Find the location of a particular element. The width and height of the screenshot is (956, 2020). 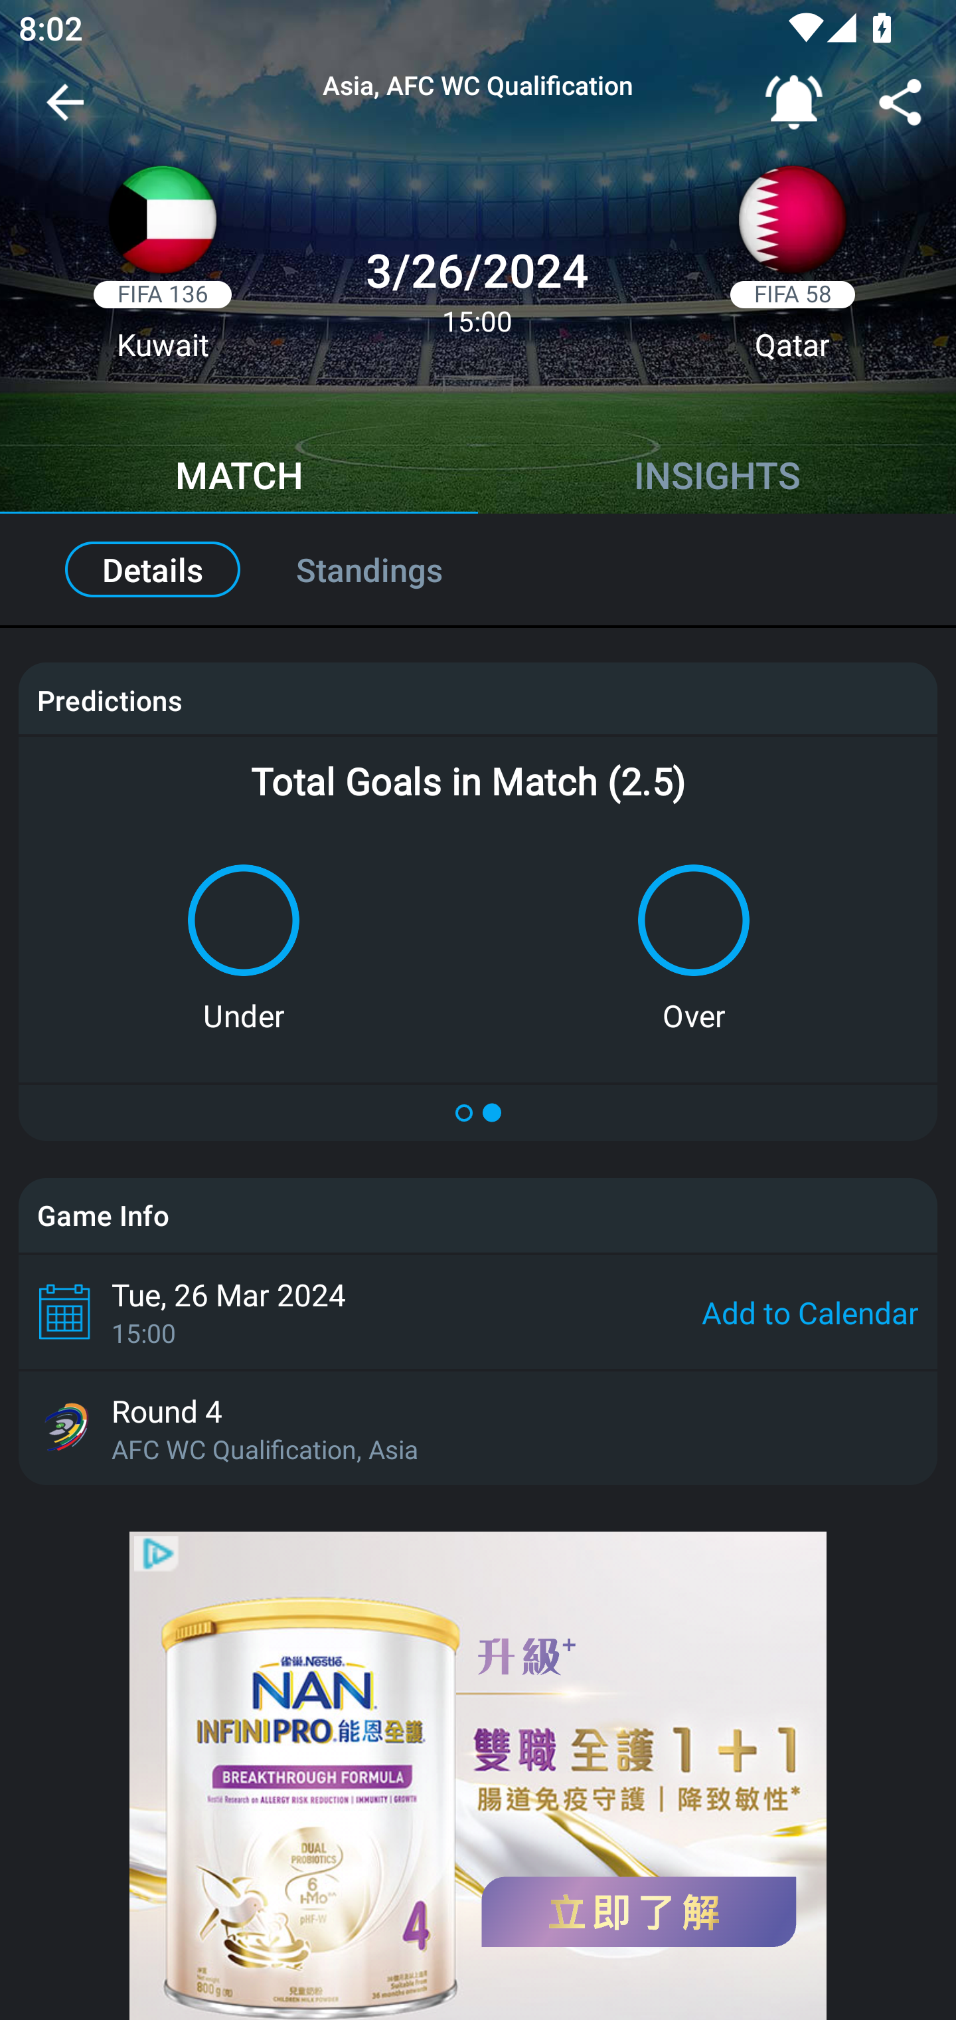

Share is located at coordinates (900, 107).